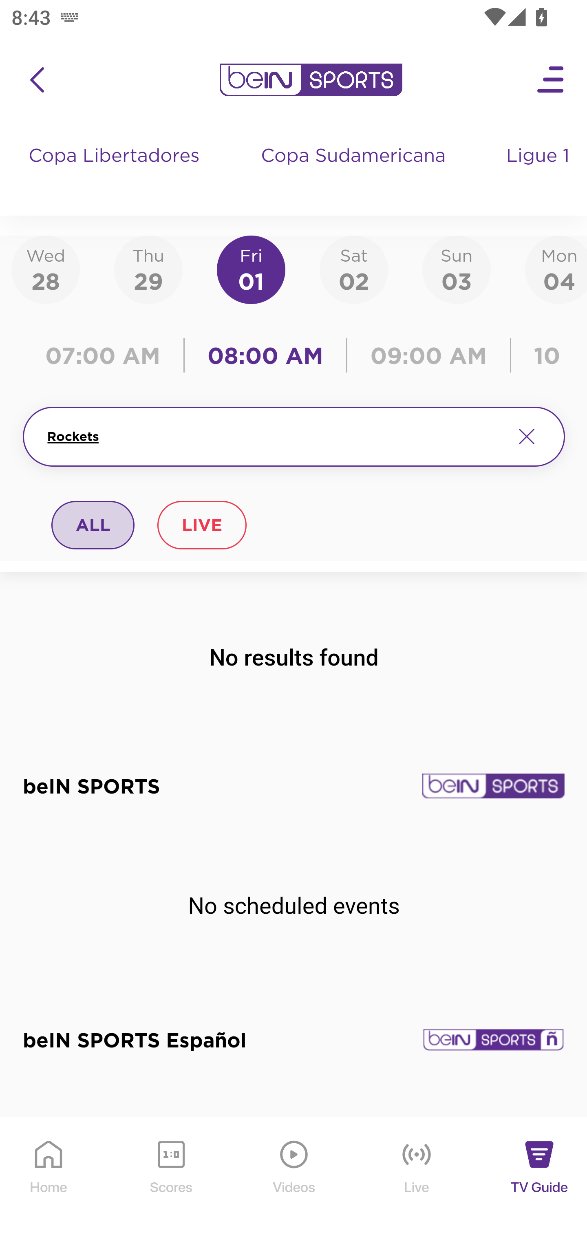 This screenshot has height=1239, width=587. Describe the element at coordinates (116, 171) in the screenshot. I see `Copa Libertadores` at that location.